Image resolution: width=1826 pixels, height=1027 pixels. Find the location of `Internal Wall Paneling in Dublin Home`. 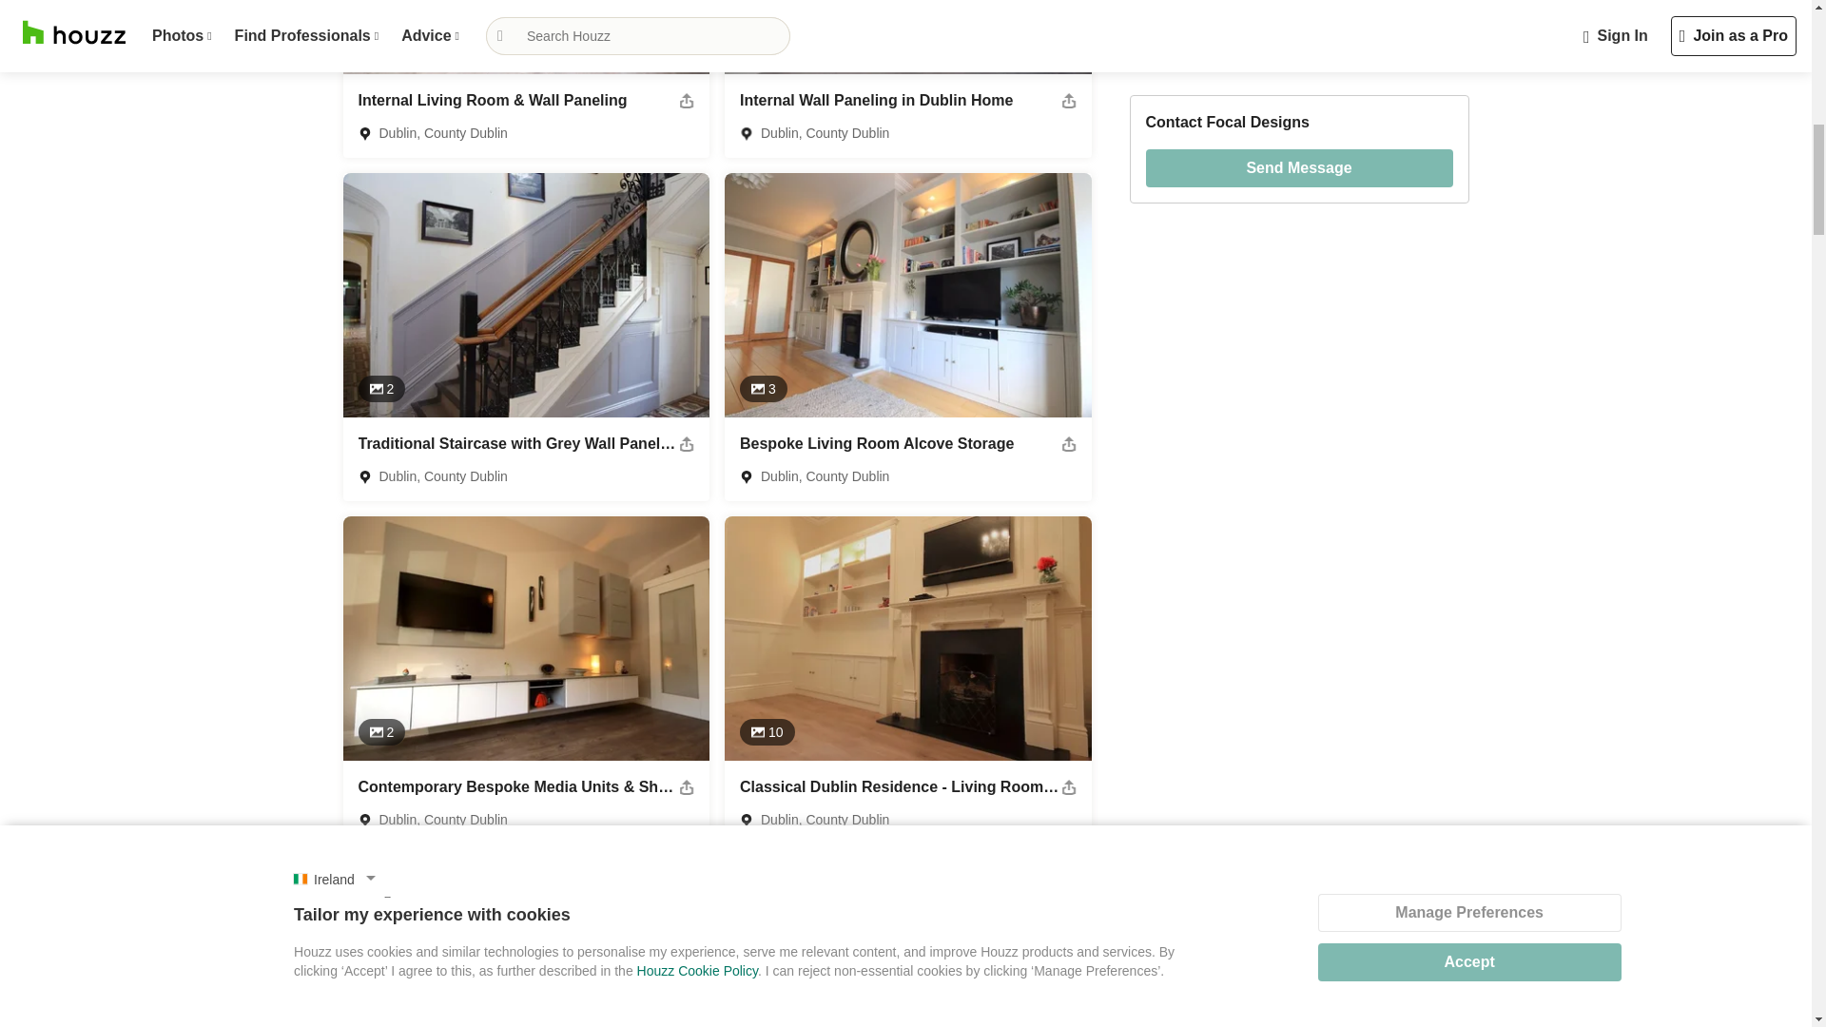

Internal Wall Paneling in Dublin Home is located at coordinates (876, 100).